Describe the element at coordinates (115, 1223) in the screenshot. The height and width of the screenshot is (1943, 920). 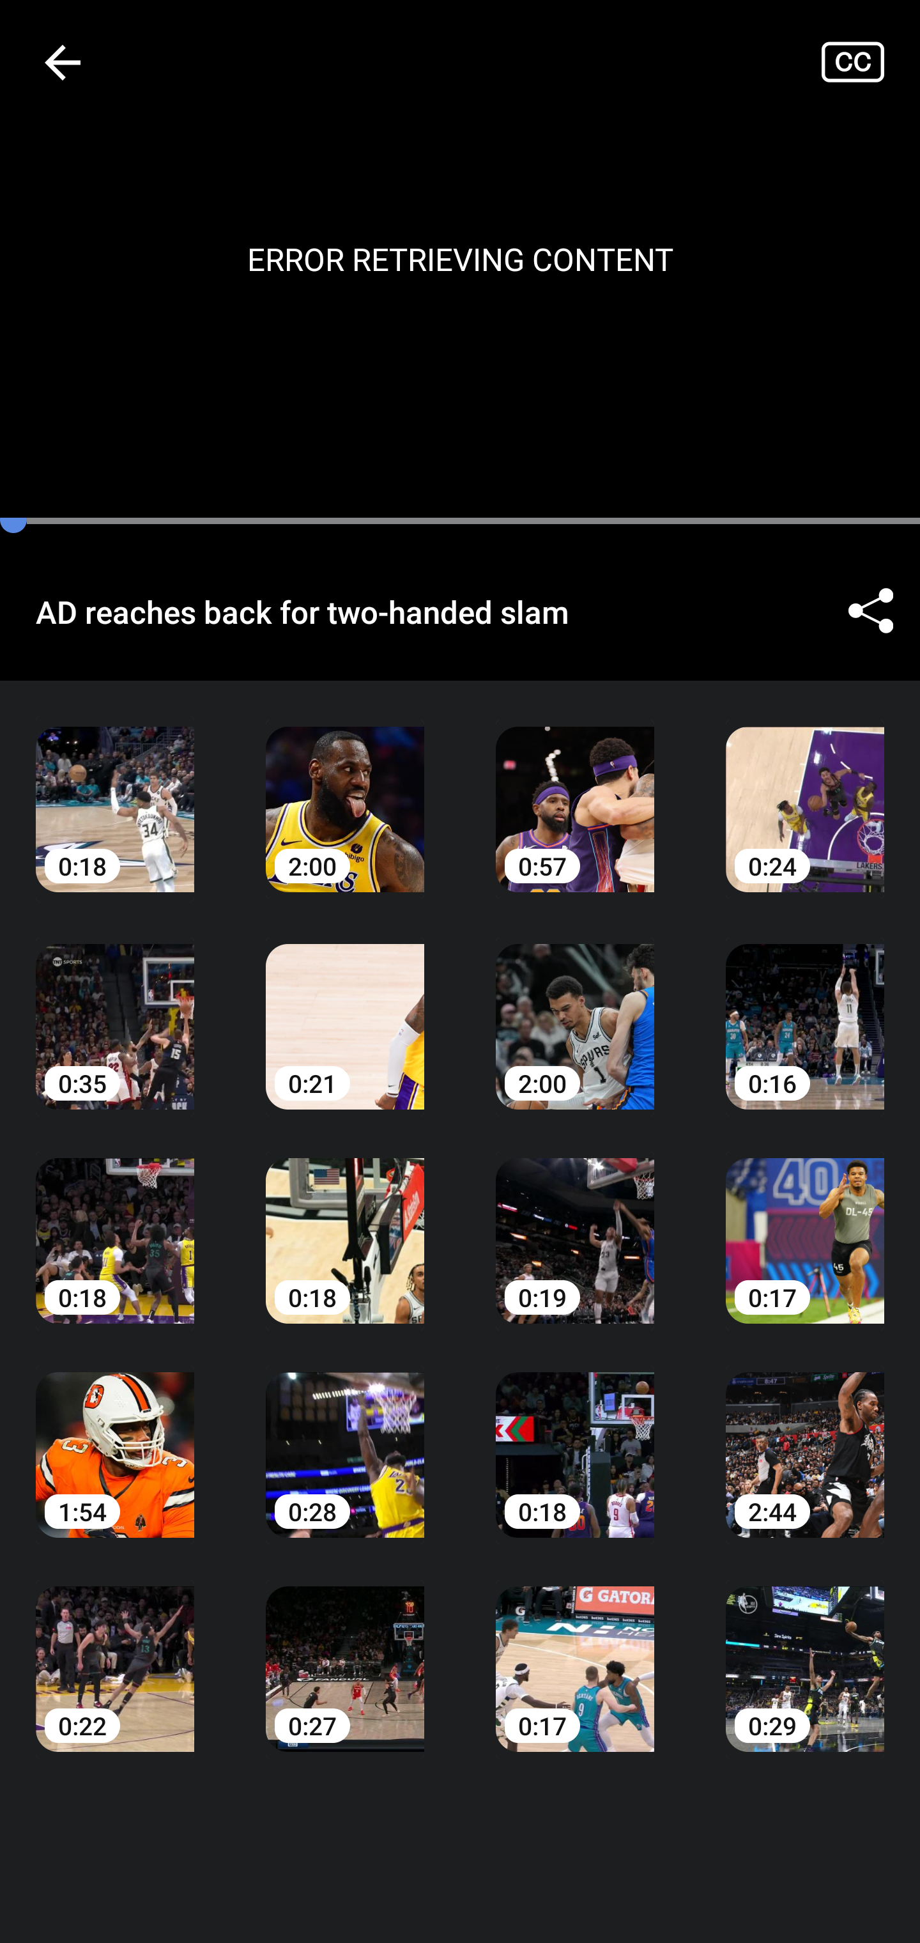
I see `0:18` at that location.